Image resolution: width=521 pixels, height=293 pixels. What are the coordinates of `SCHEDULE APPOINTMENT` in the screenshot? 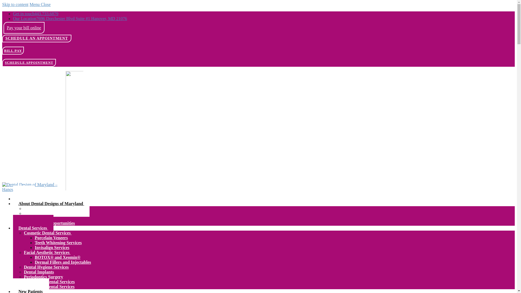 It's located at (29, 62).